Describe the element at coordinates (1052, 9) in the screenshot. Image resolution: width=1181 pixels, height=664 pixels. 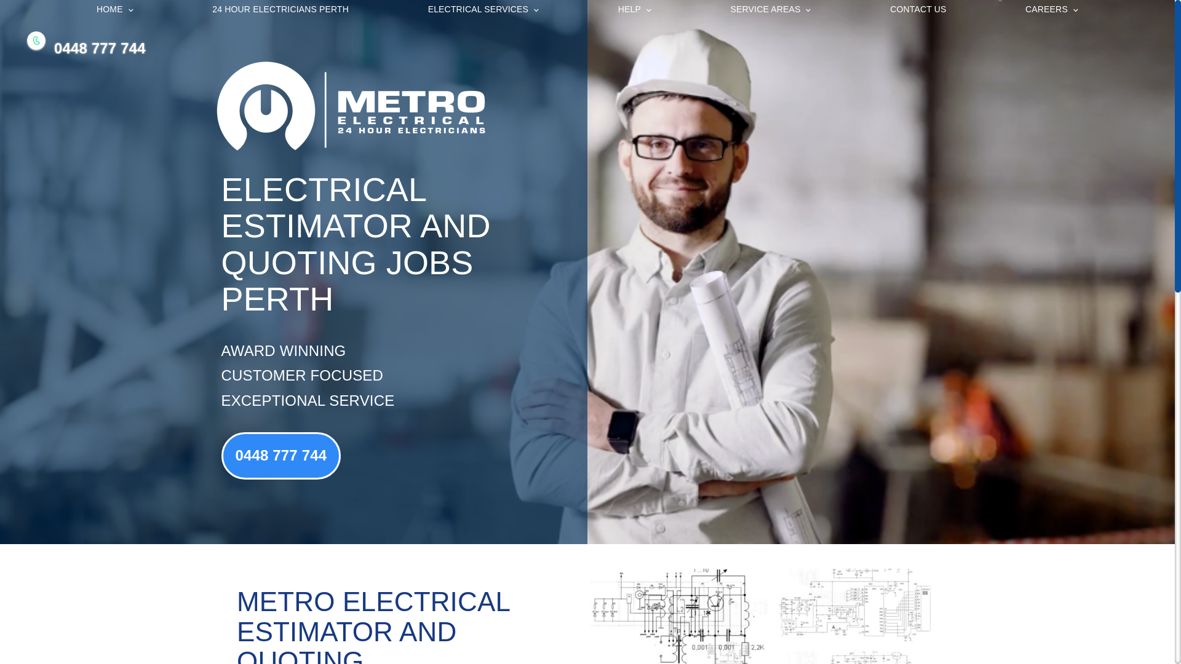
I see `CAREERS` at that location.